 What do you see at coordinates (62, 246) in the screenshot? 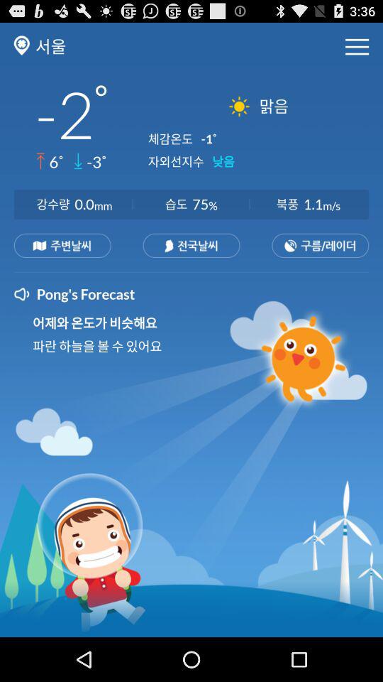
I see `select the first text above pongs forecast` at bounding box center [62, 246].